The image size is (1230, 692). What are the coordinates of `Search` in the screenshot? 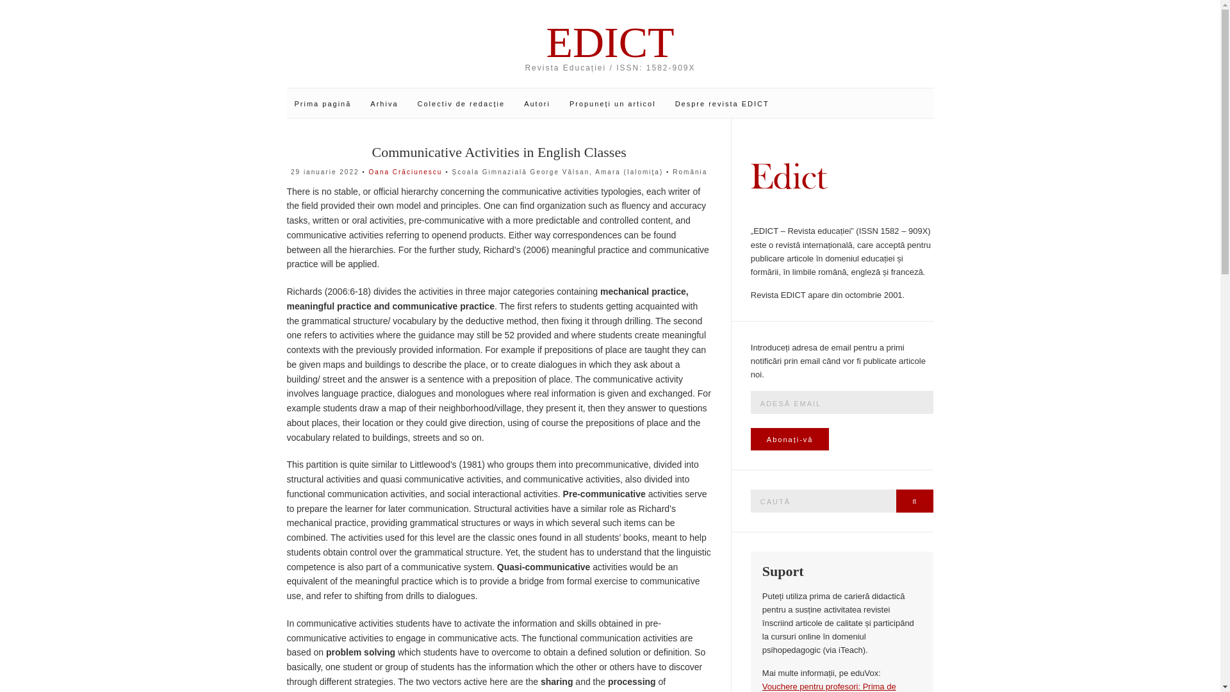 It's located at (915, 501).